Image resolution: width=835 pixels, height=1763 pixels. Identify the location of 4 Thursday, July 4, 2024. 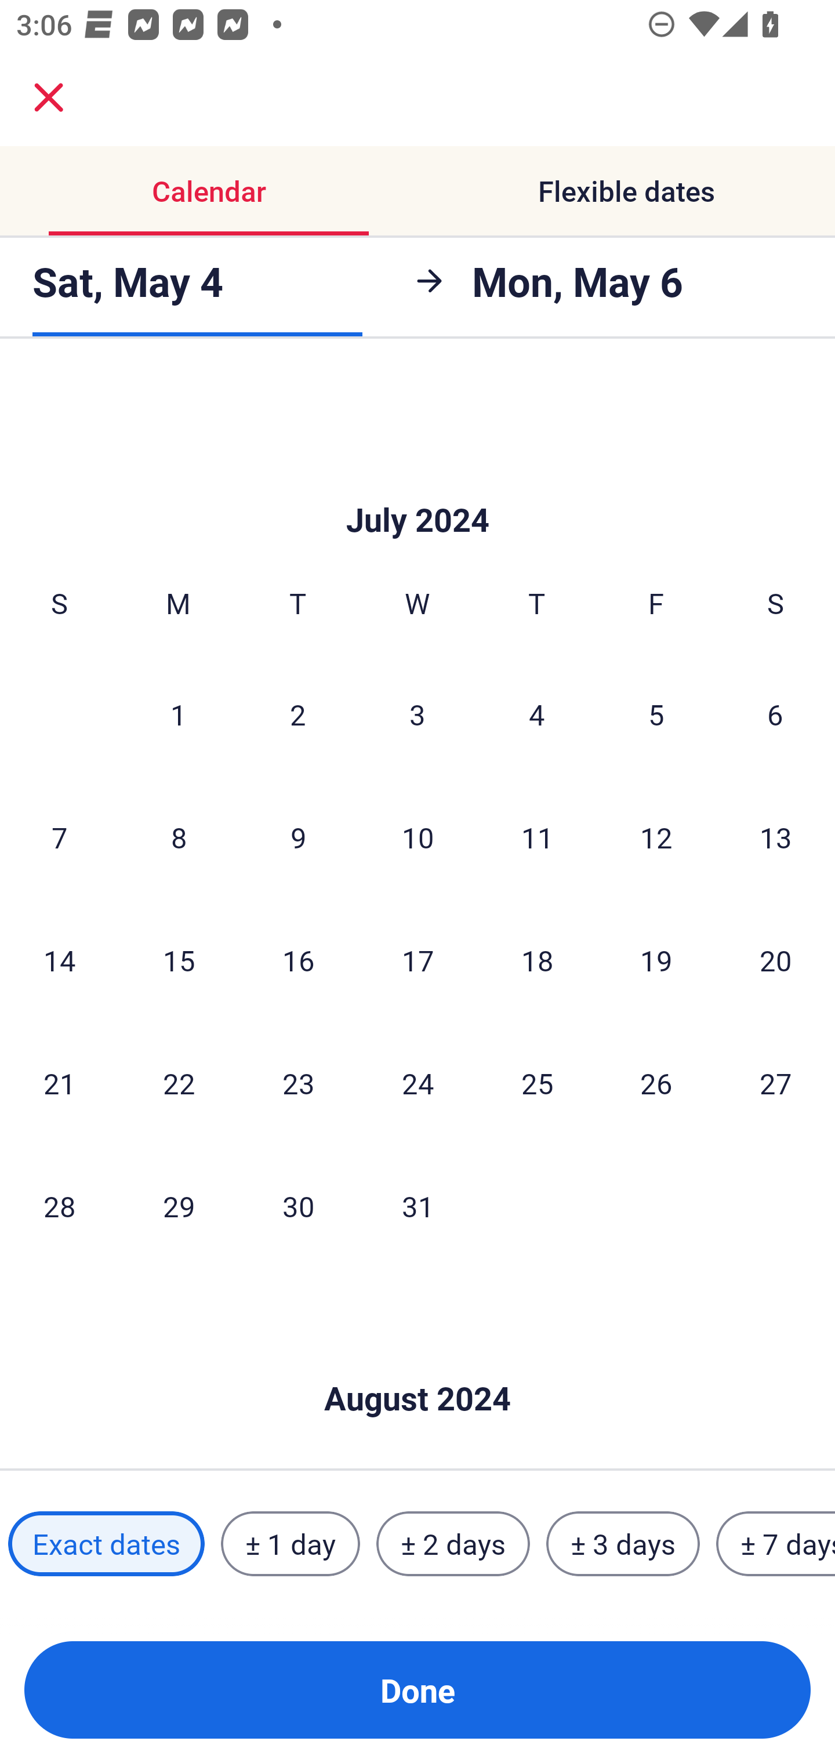
(537, 713).